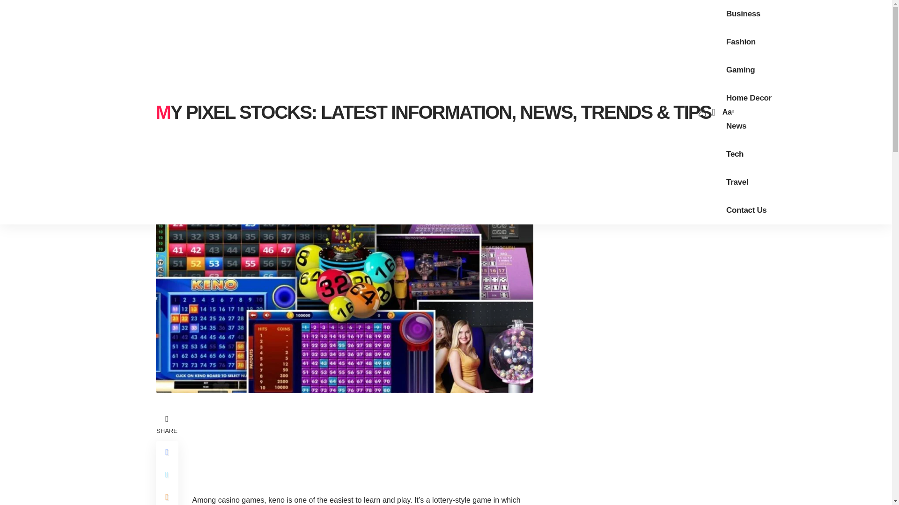  What do you see at coordinates (736, 126) in the screenshot?
I see `News` at bounding box center [736, 126].